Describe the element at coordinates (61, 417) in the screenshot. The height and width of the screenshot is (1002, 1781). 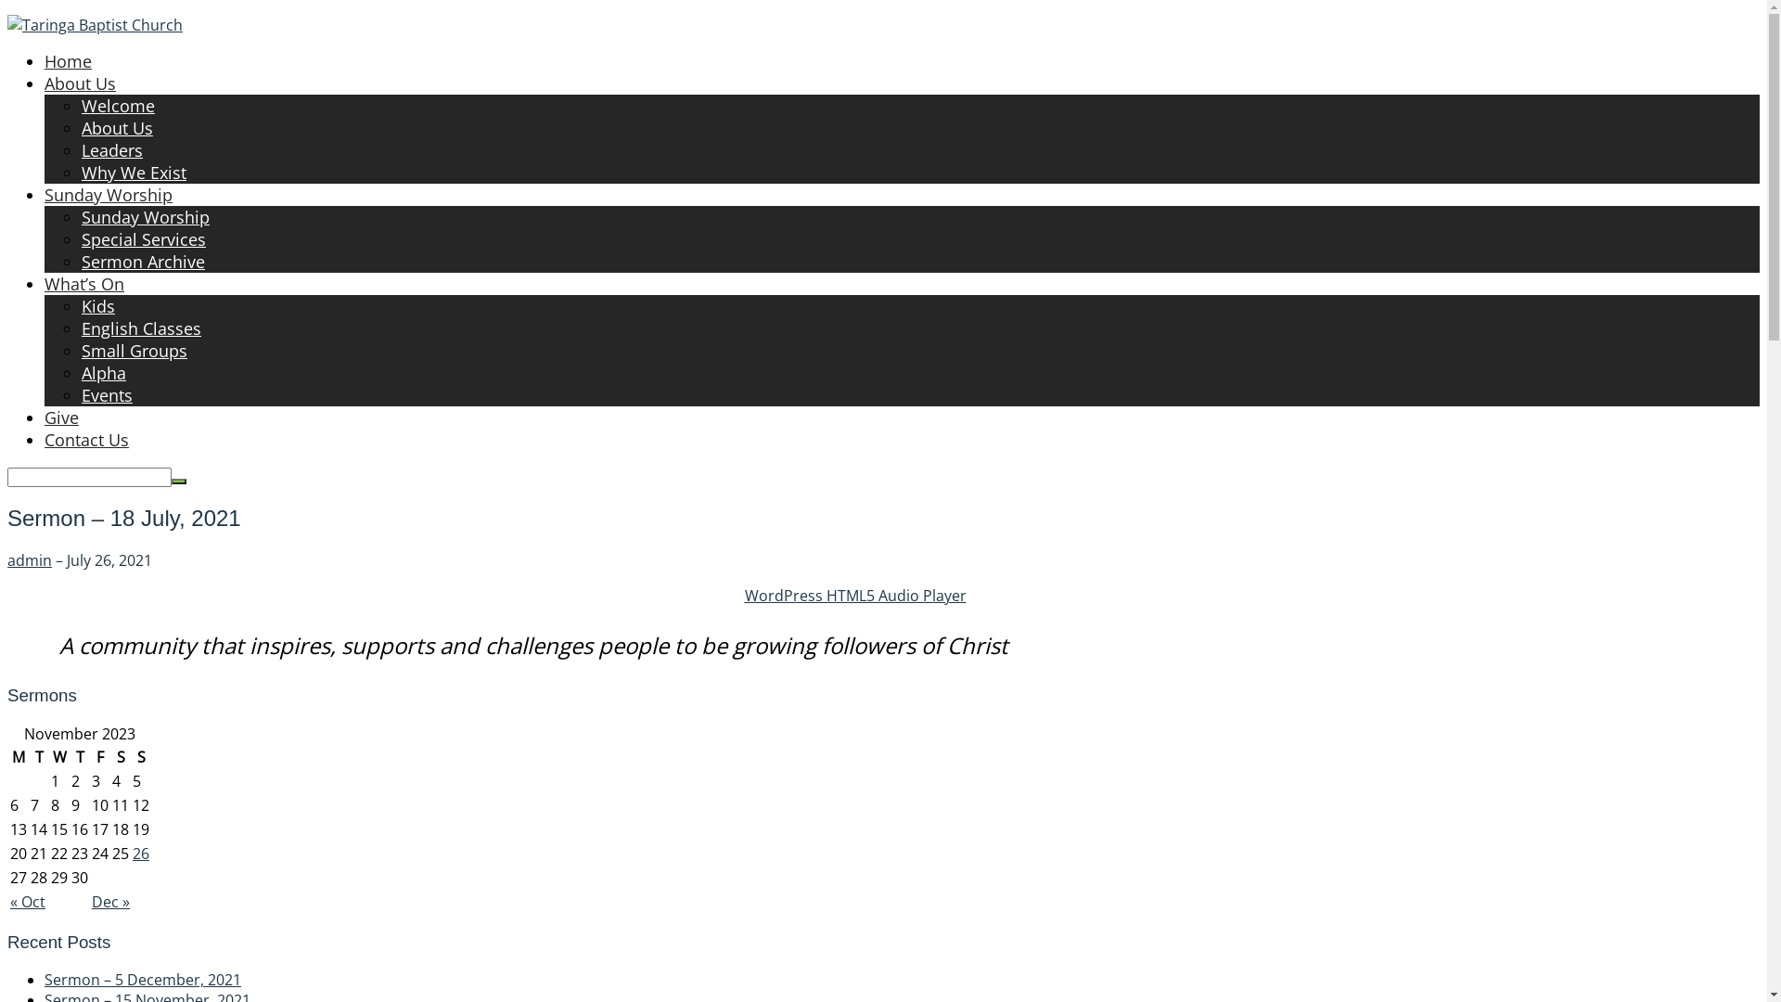
I see `Give` at that location.